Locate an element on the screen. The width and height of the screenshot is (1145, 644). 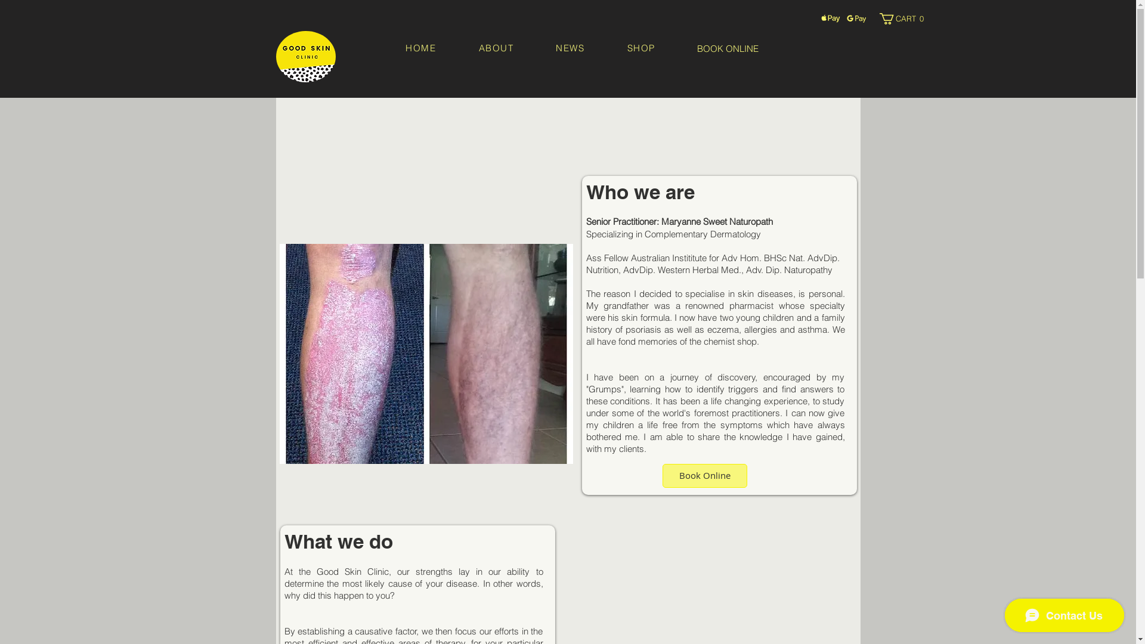
BOOK ONLINE is located at coordinates (728, 48).